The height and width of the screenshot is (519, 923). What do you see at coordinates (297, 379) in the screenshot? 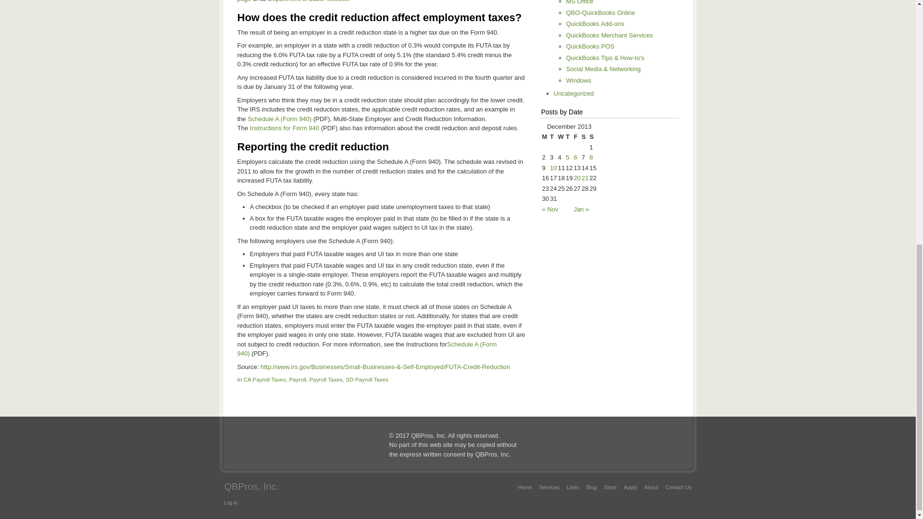
I see `Payroll` at bounding box center [297, 379].